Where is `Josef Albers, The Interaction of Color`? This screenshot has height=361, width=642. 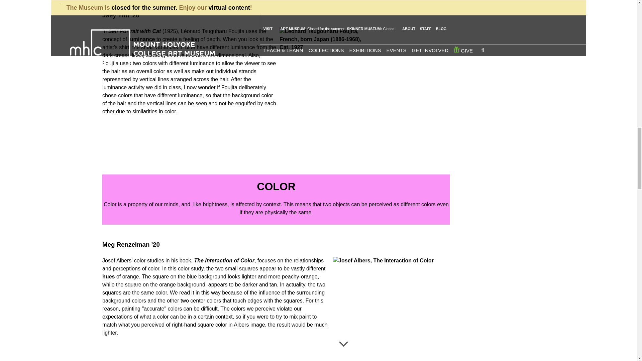
Josef Albers, The Interaction of Color is located at coordinates (390, 302).